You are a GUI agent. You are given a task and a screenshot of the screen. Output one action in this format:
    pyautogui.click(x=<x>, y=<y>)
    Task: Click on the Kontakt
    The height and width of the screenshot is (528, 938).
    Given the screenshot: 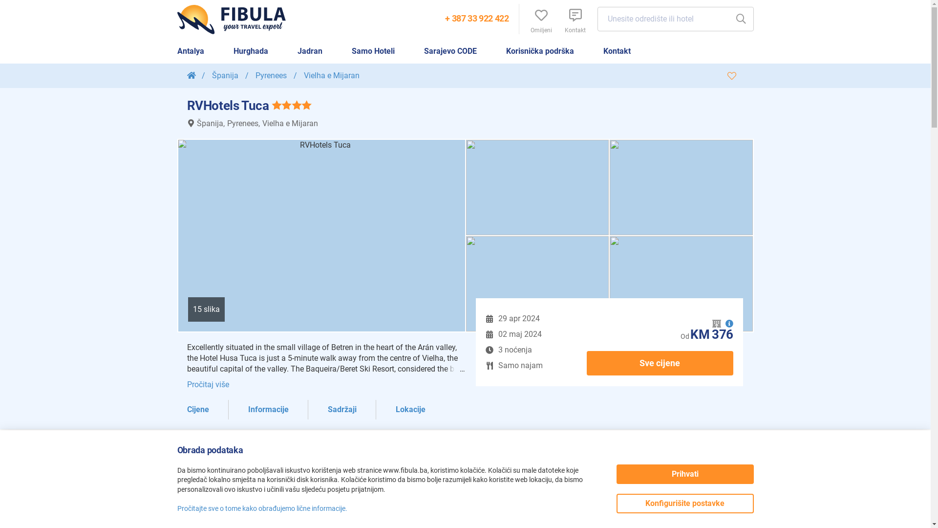 What is the action you would take?
    pyautogui.click(x=617, y=51)
    